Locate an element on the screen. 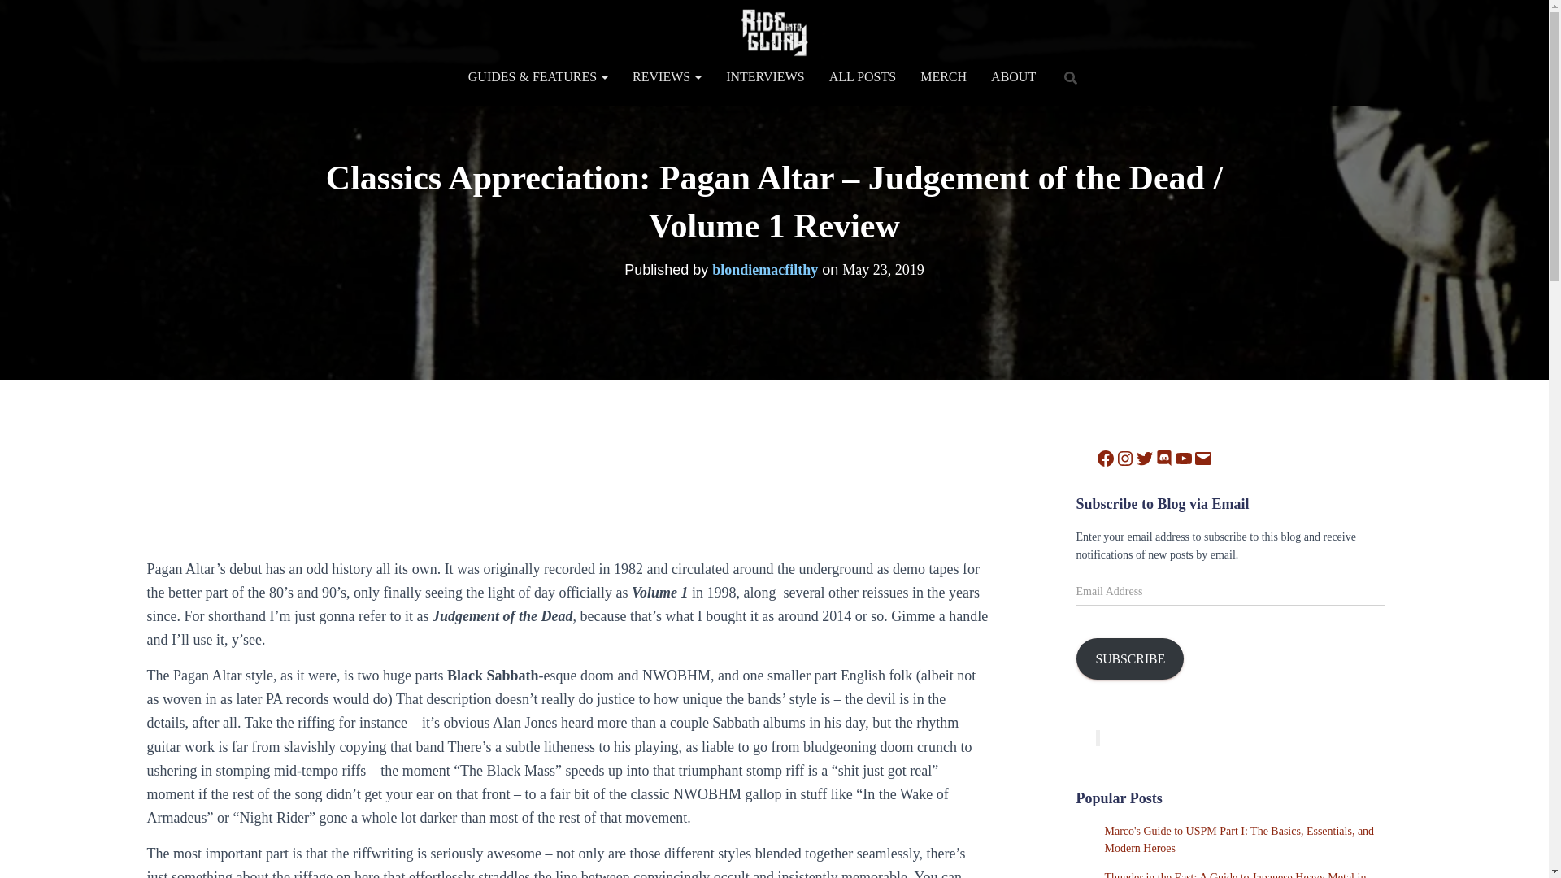 The image size is (1561, 878). ABOUT is located at coordinates (1013, 76).